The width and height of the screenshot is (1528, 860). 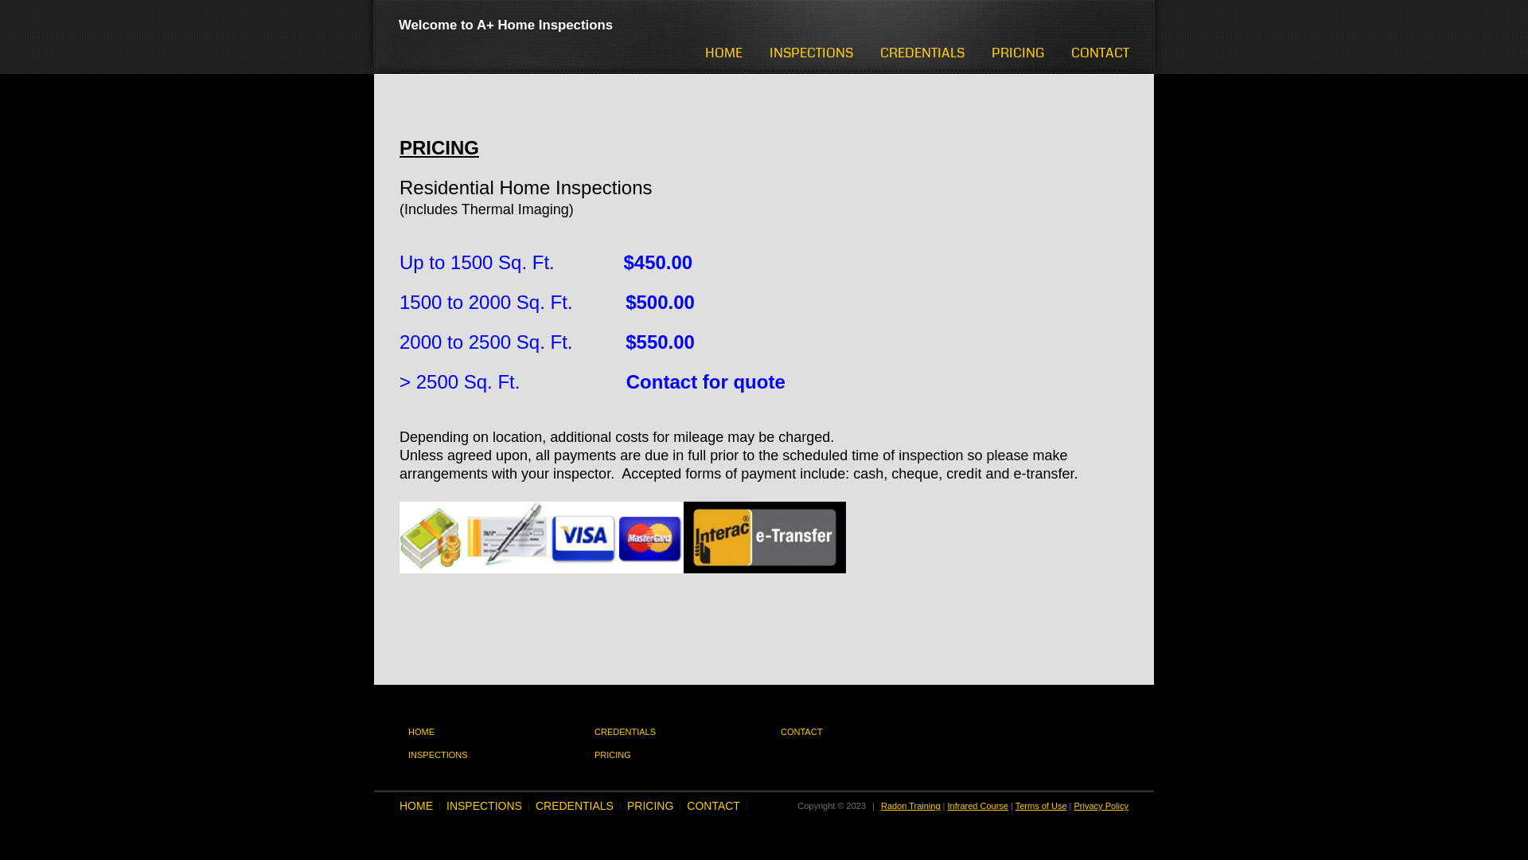 I want to click on Infrared Course, so click(x=978, y=806).